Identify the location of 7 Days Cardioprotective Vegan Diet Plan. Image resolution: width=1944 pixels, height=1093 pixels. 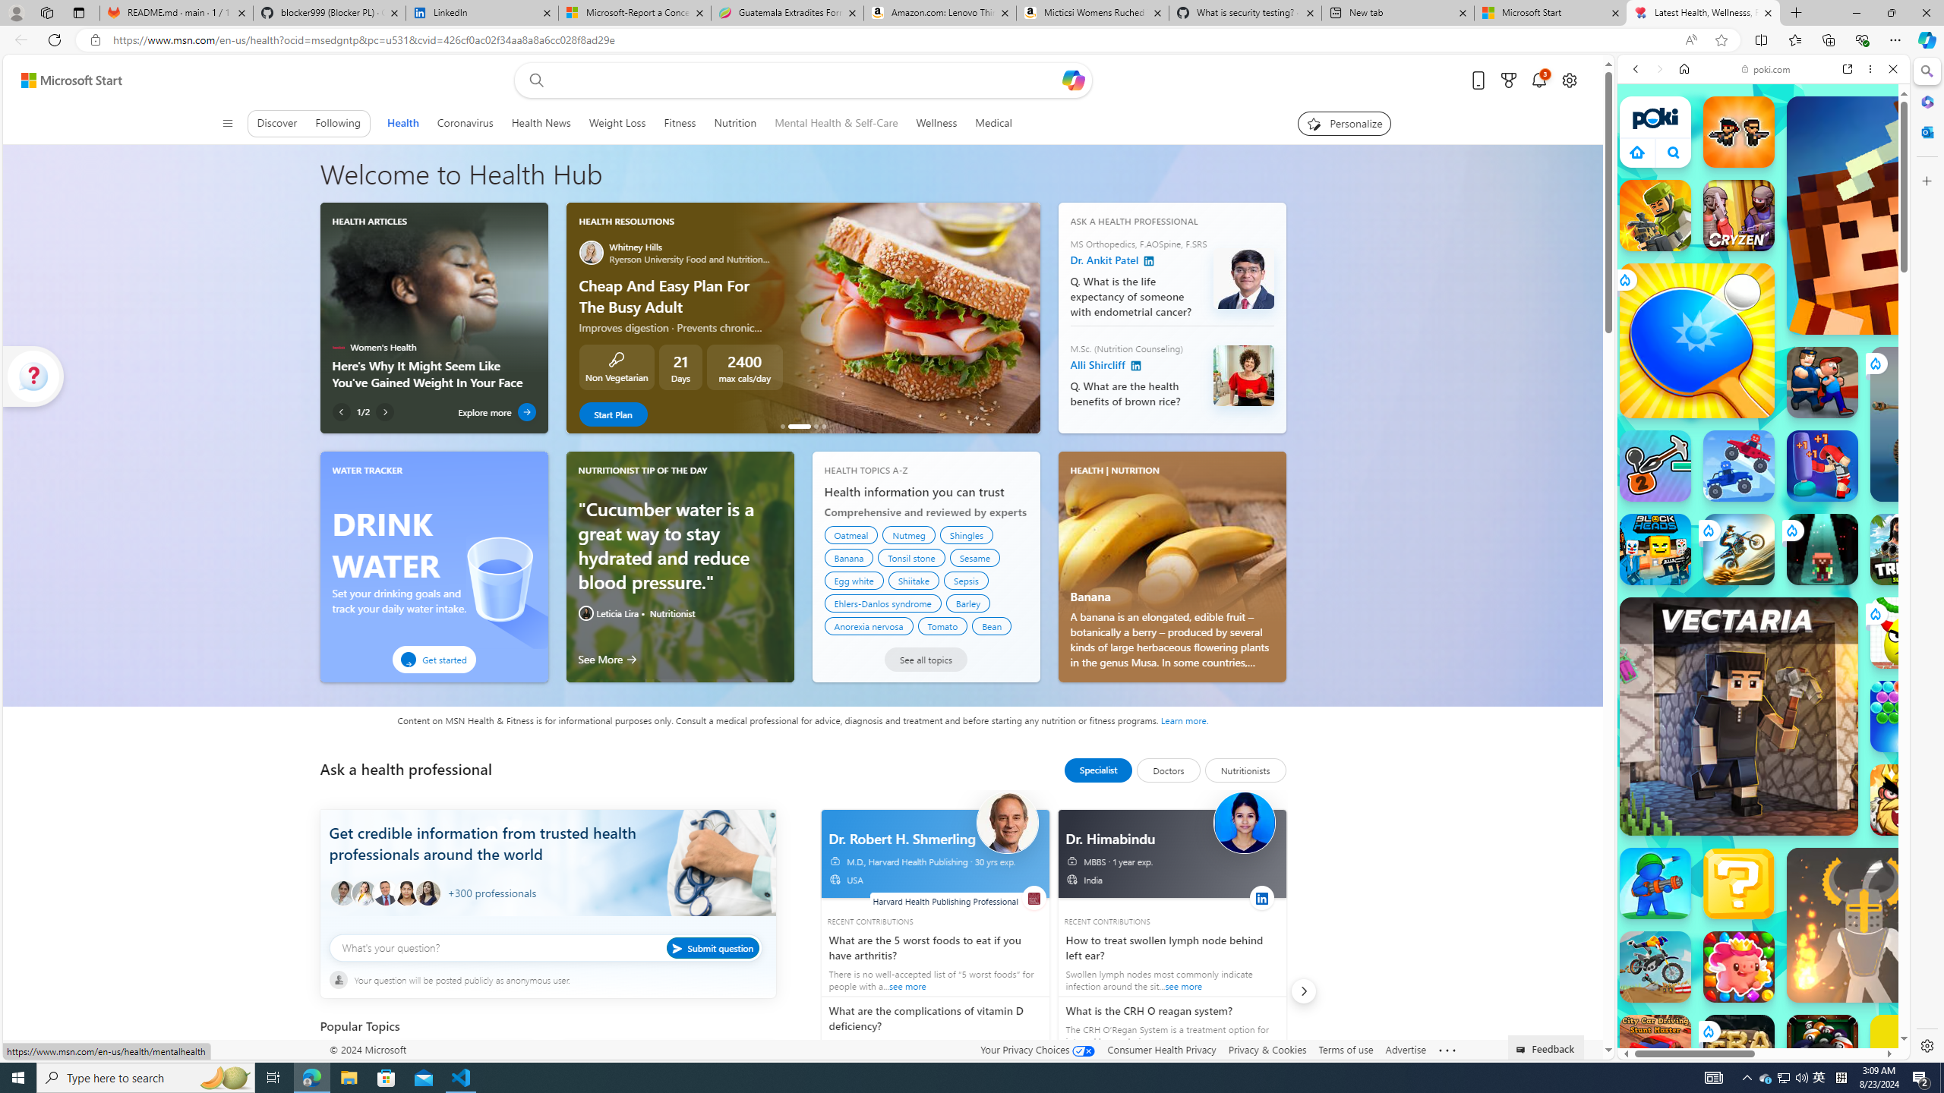
(782, 426).